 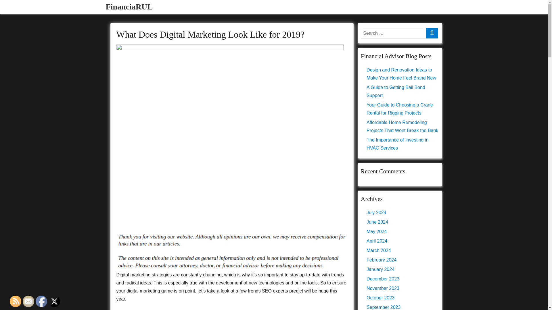 What do you see at coordinates (129, 6) in the screenshot?
I see `FinanciaRUL` at bounding box center [129, 6].